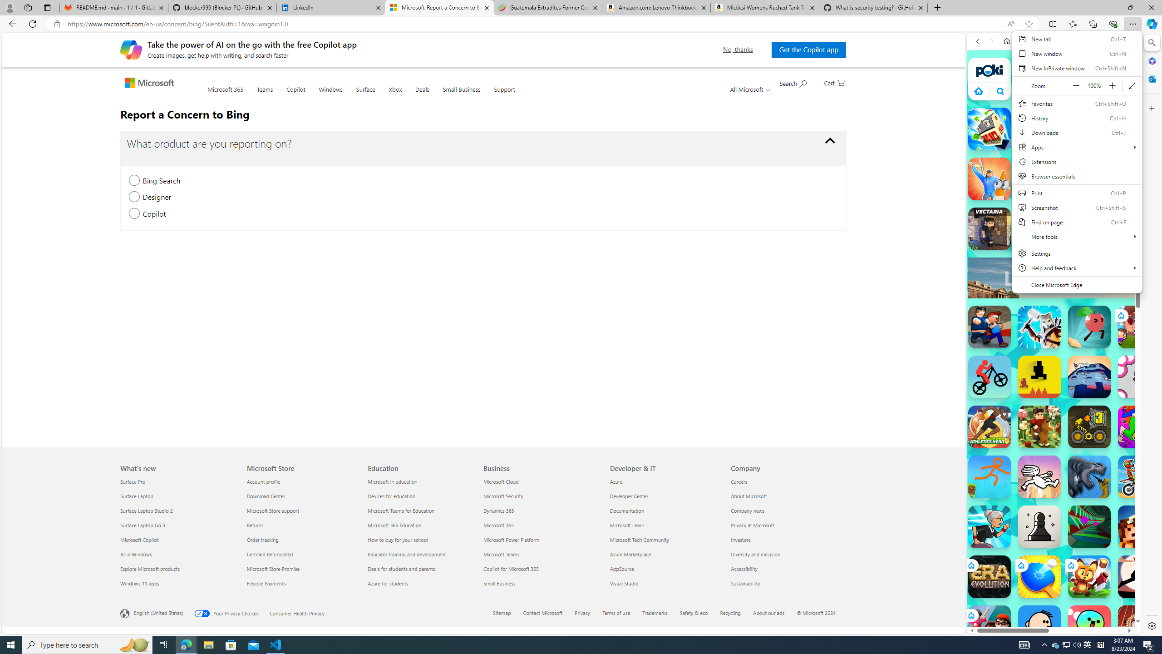  Describe the element at coordinates (1077, 193) in the screenshot. I see `Print` at that location.